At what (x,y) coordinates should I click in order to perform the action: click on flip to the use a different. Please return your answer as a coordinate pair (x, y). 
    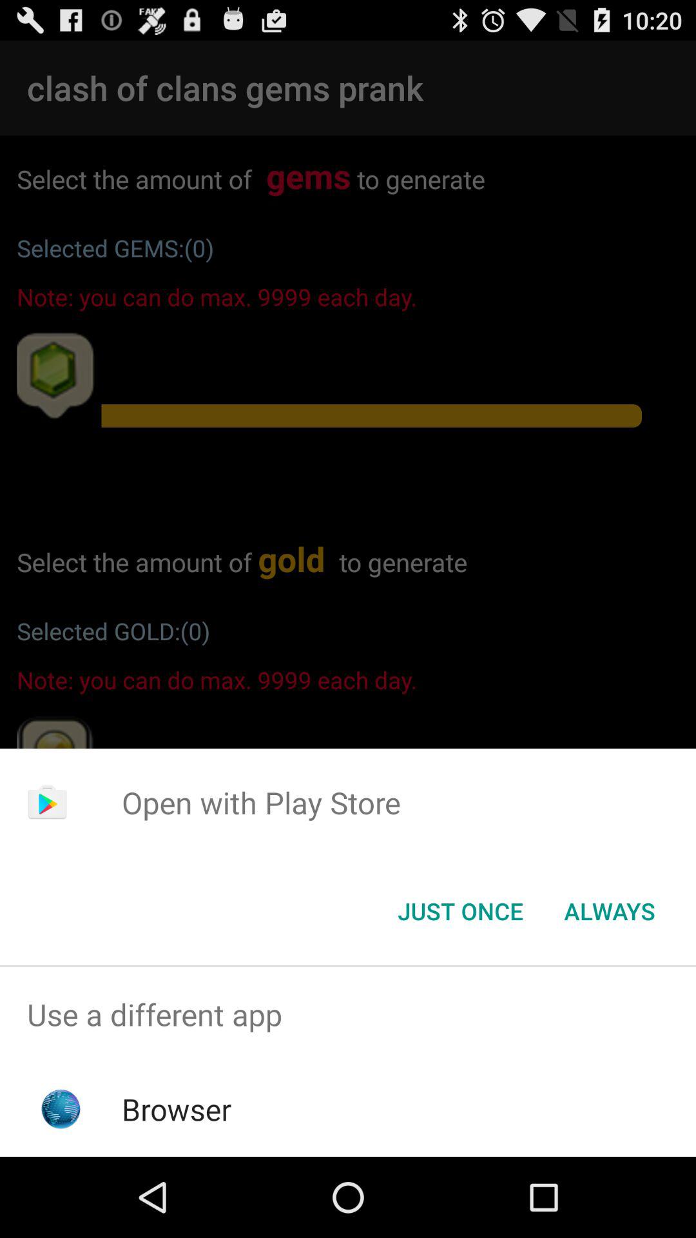
    Looking at the image, I should click on (348, 1015).